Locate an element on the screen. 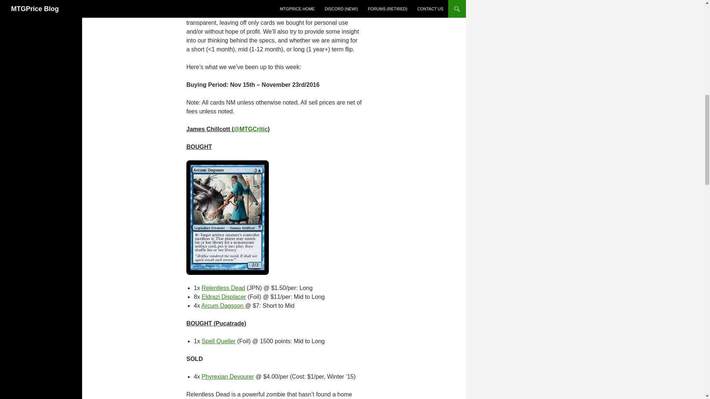 The height and width of the screenshot is (399, 710). Arcum Dagsson is located at coordinates (223, 305).